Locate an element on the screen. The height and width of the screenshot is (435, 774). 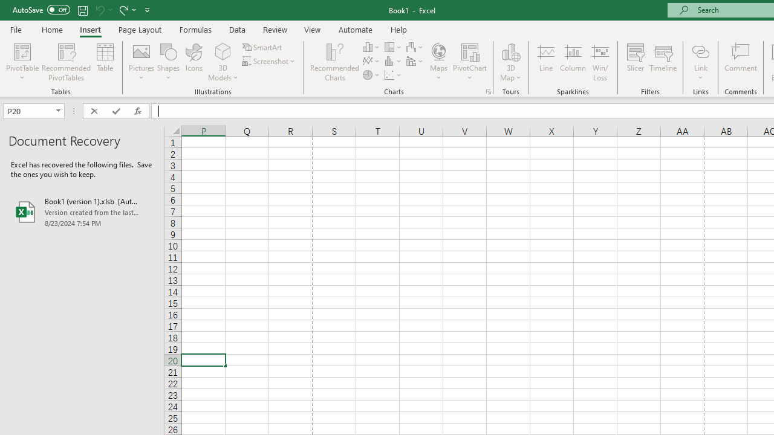
More Options is located at coordinates (700, 73).